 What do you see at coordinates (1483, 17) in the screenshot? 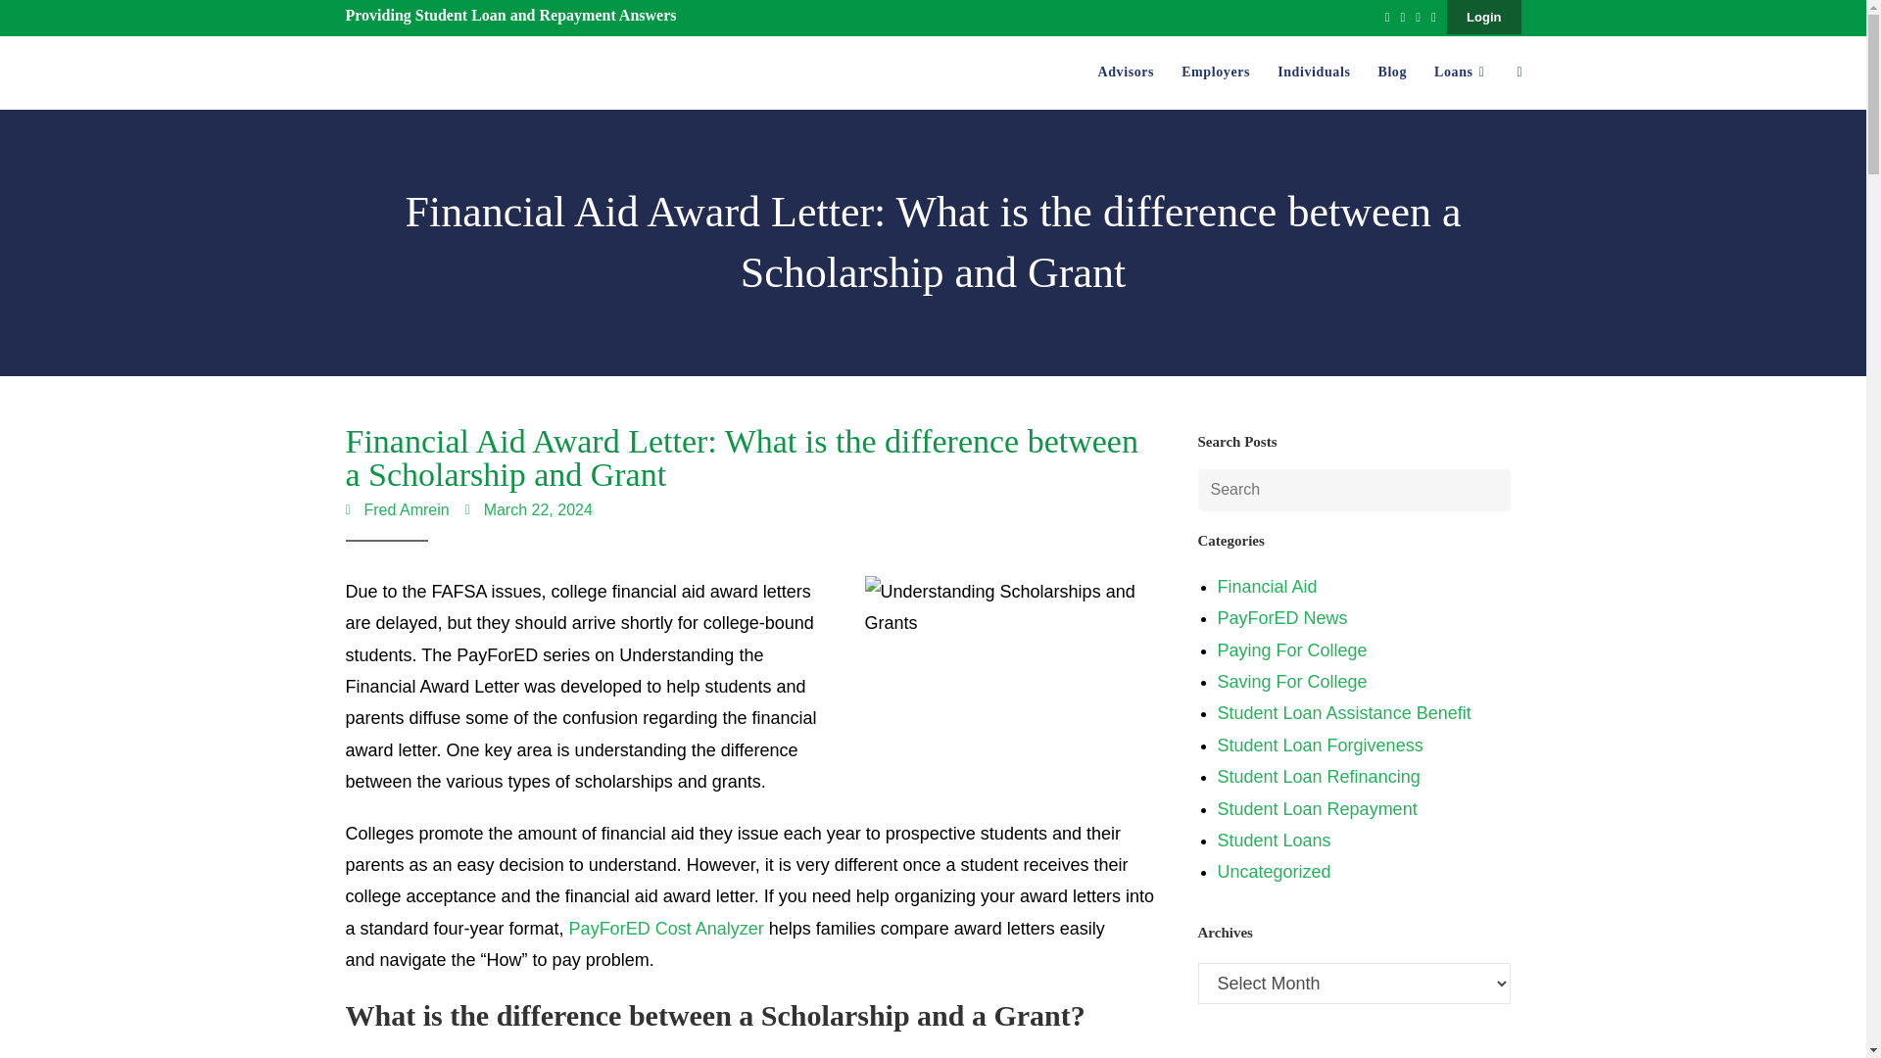
I see `Login` at bounding box center [1483, 17].